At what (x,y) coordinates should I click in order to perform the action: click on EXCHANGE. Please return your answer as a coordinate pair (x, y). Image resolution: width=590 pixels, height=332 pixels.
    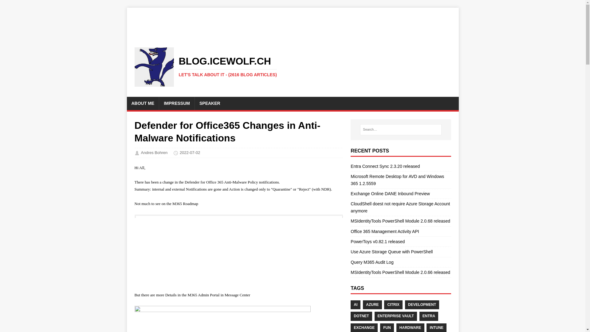
    Looking at the image, I should click on (364, 328).